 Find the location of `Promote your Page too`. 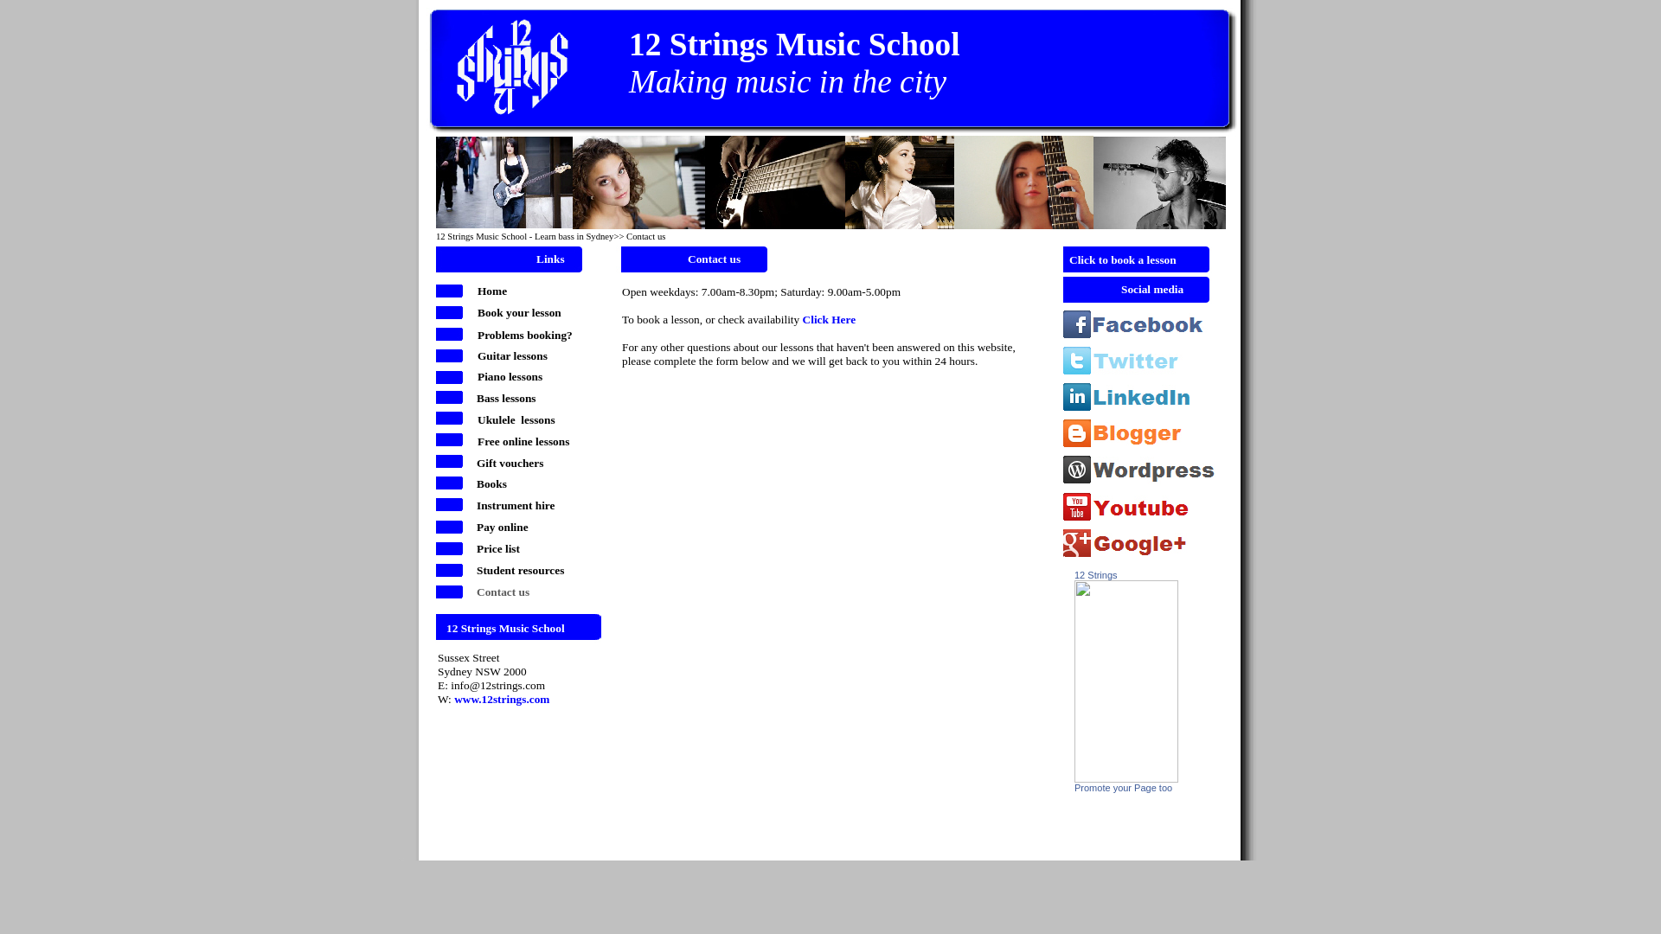

Promote your Page too is located at coordinates (1123, 787).